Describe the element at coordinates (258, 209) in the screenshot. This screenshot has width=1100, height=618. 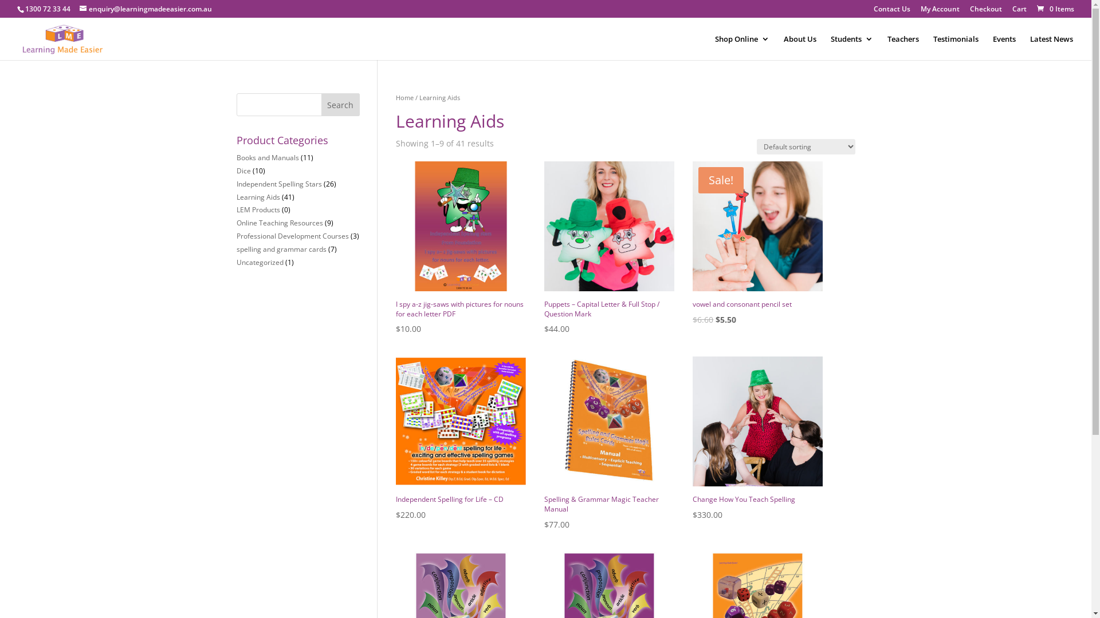
I see `LEM Products` at that location.